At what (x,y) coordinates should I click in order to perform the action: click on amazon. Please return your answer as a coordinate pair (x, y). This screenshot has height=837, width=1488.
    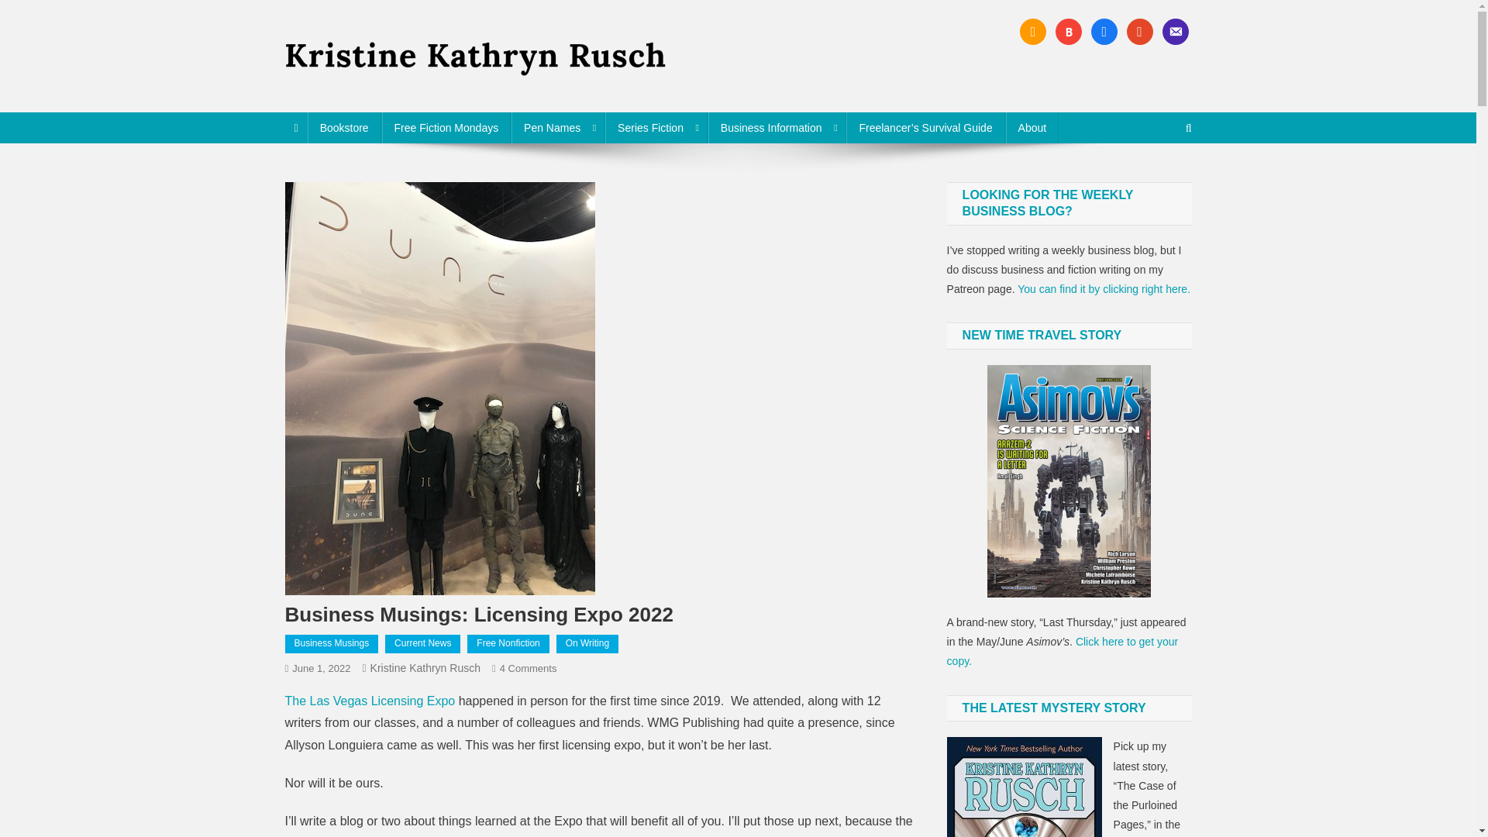
    Looking at the image, I should click on (1032, 31).